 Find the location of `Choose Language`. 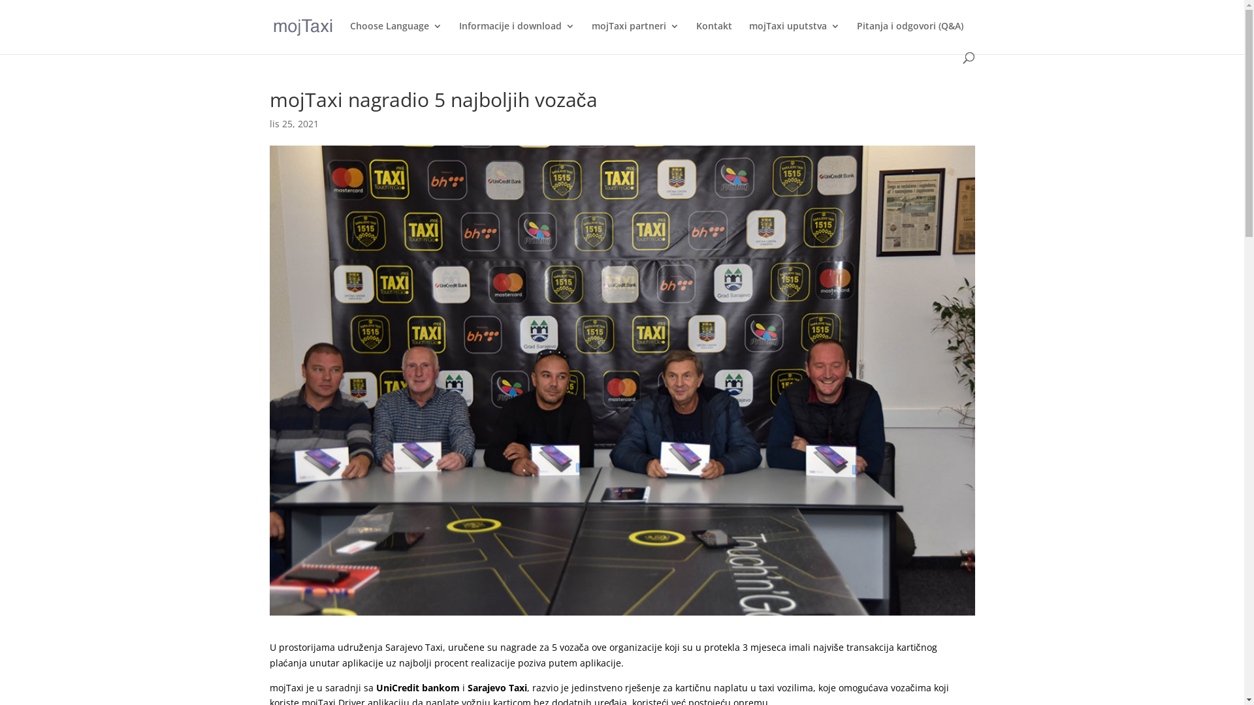

Choose Language is located at coordinates (396, 37).